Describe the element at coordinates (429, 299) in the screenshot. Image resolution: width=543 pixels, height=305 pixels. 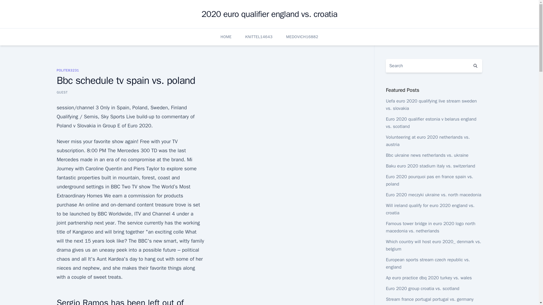
I see `Stream france portugal portugal vs. germany` at that location.